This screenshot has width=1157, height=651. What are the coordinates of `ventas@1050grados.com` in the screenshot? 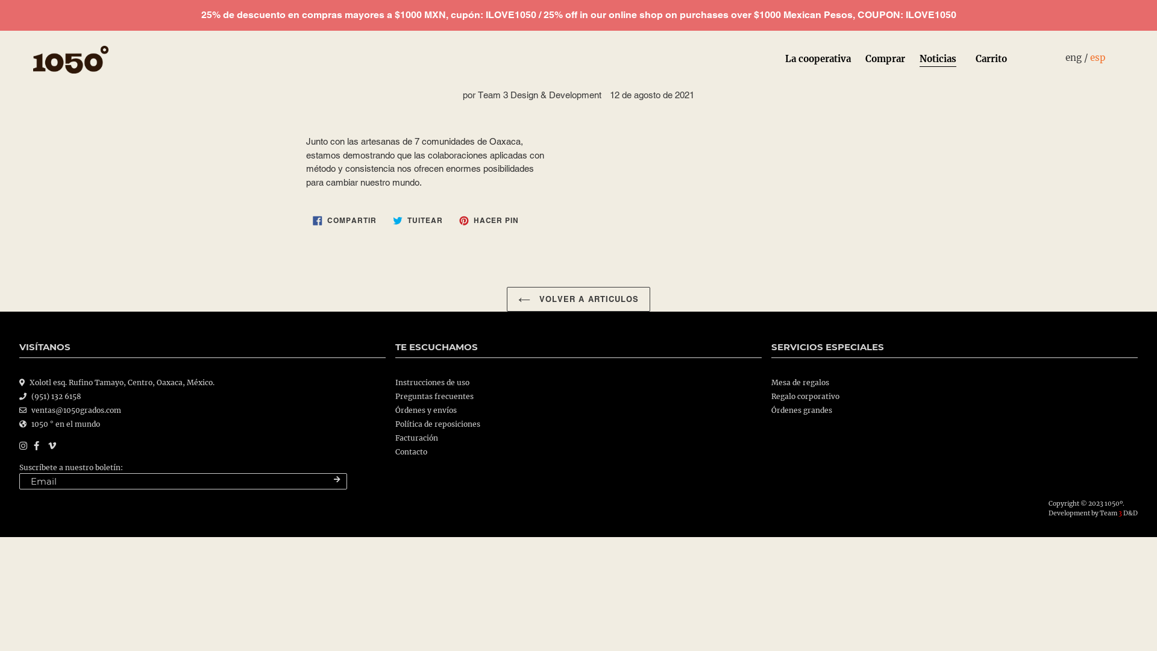 It's located at (76, 410).